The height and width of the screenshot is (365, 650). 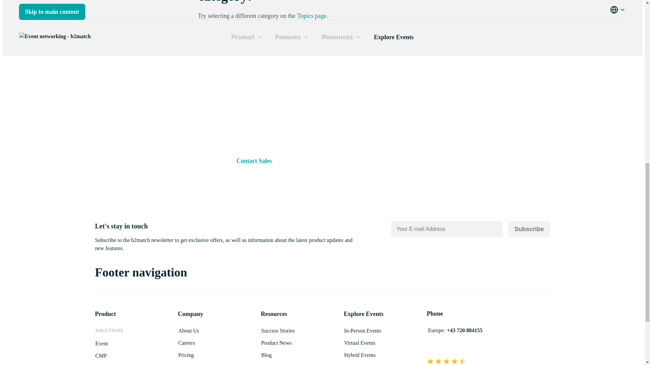 I want to click on Contact Sales, so click(x=254, y=161).